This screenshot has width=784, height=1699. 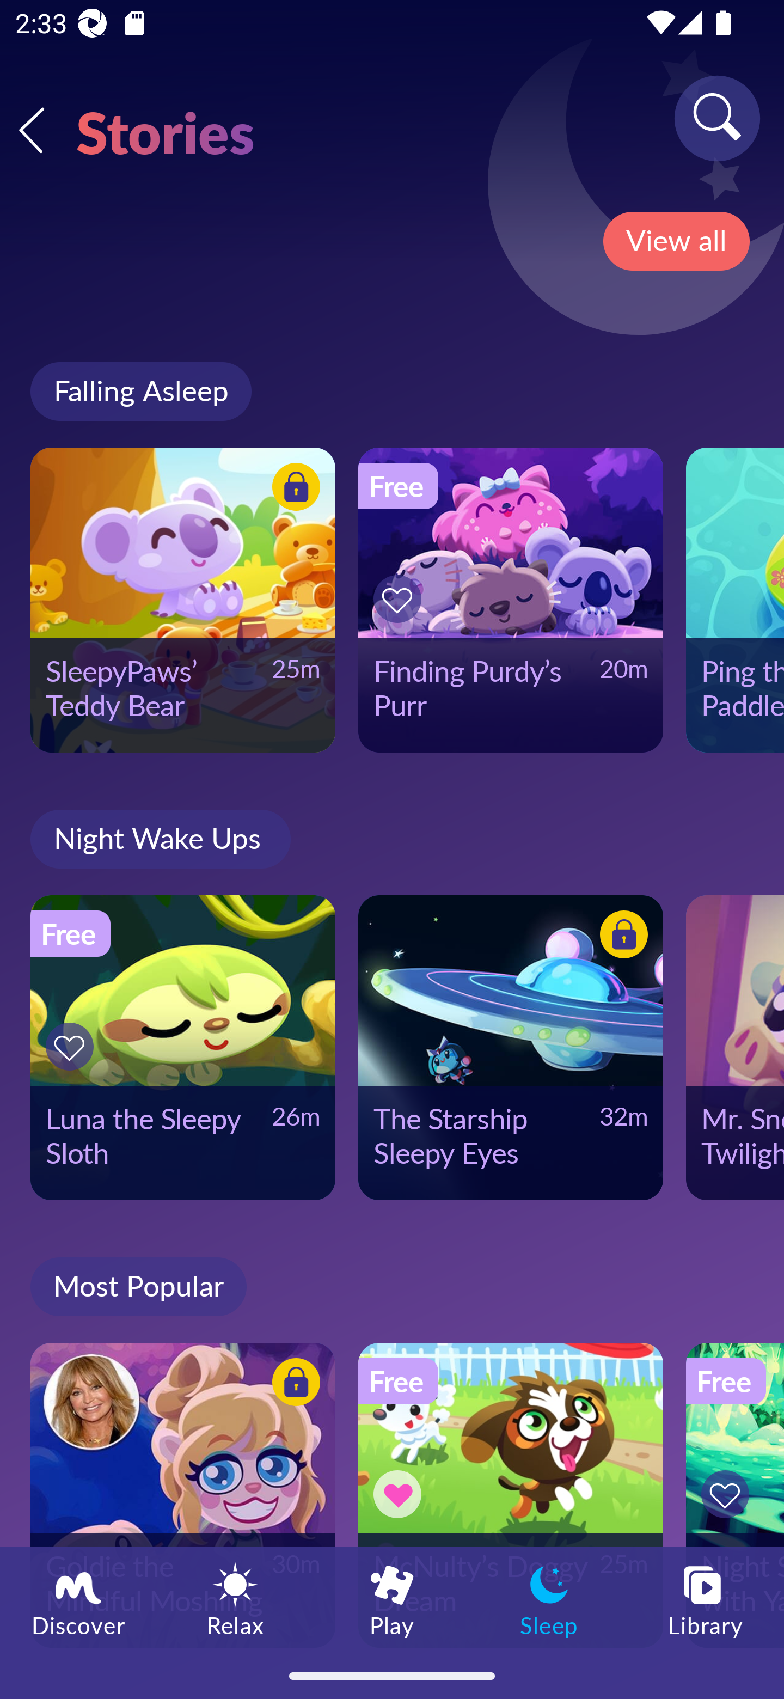 I want to click on Relax, so click(x=235, y=1599).